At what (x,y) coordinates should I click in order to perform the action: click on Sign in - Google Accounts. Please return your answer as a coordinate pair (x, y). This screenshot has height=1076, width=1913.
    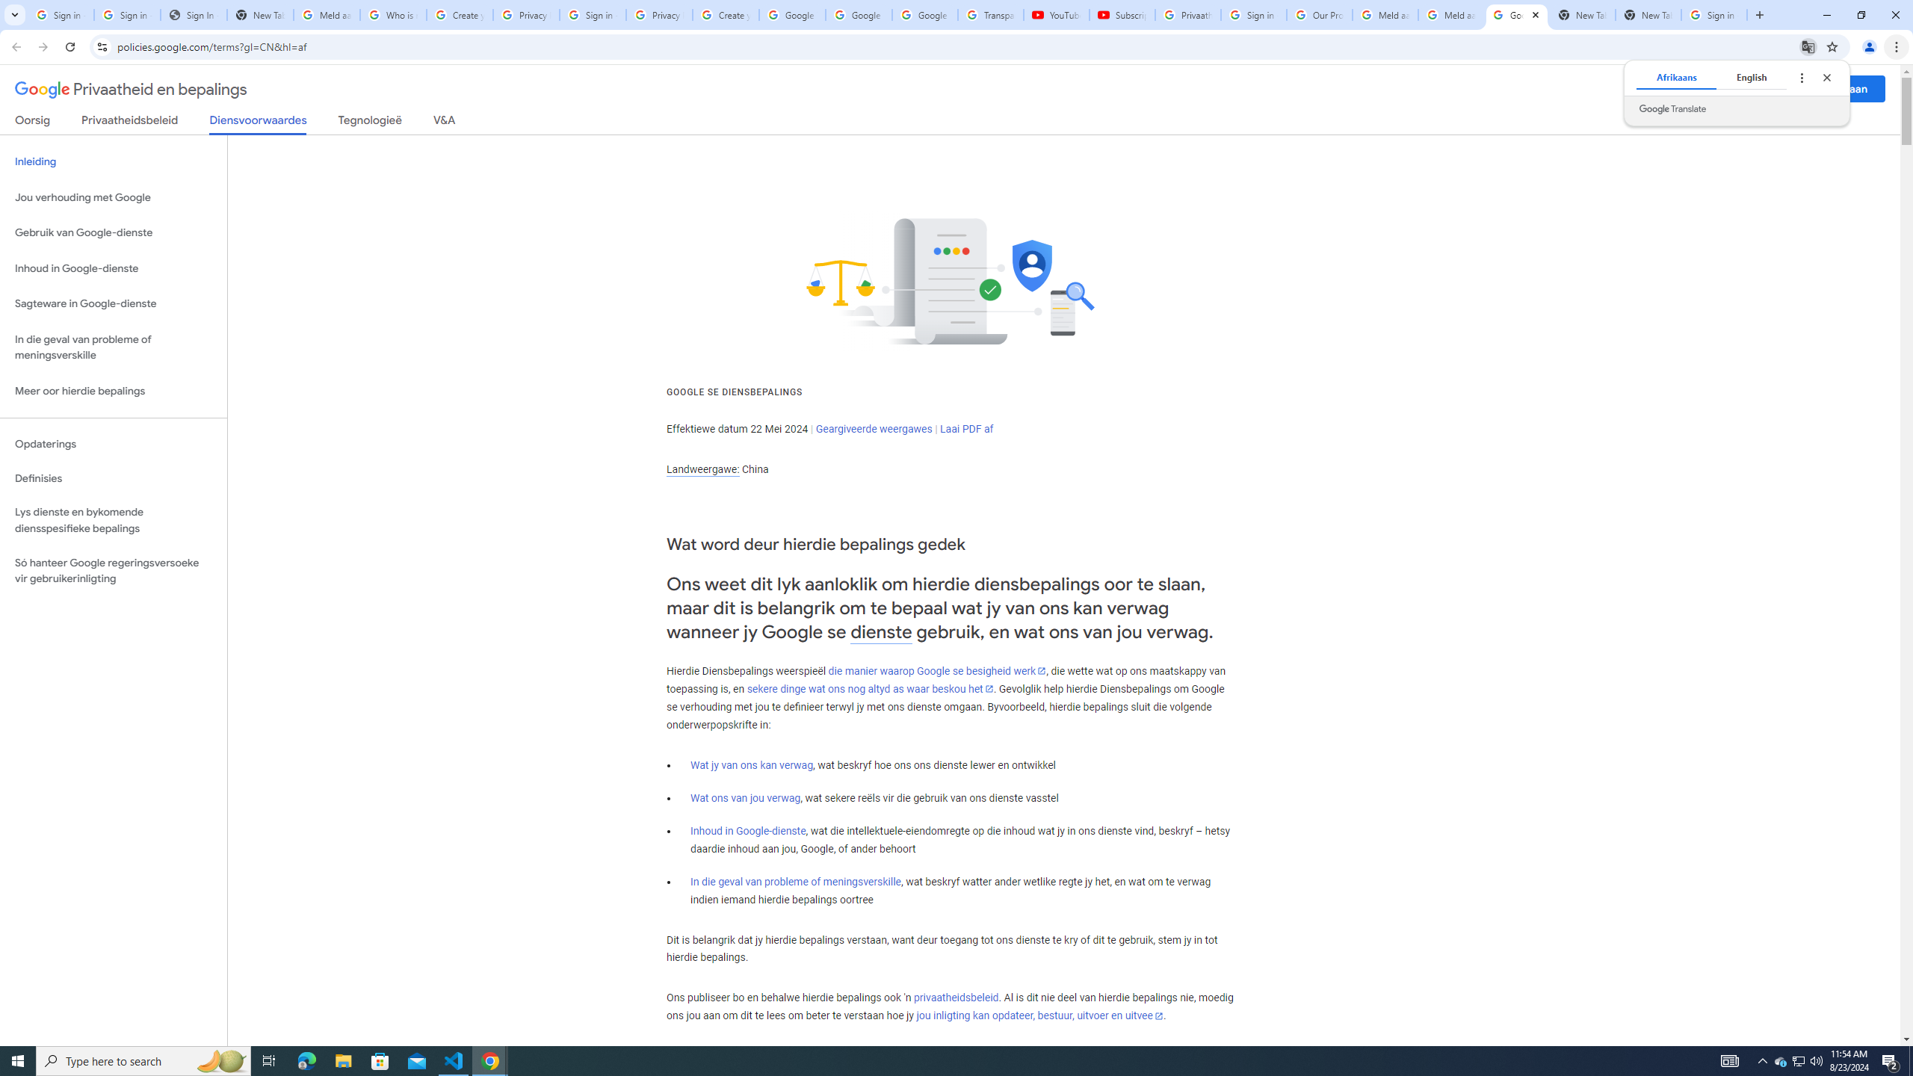
    Looking at the image, I should click on (593, 15).